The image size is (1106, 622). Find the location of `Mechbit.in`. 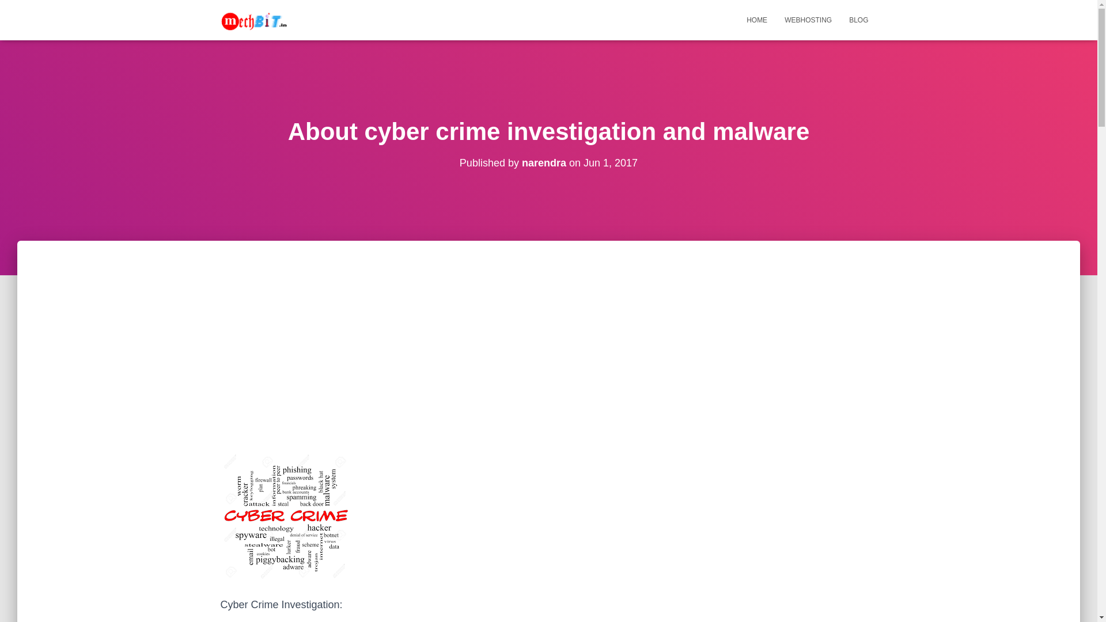

Mechbit.in is located at coordinates (255, 20).